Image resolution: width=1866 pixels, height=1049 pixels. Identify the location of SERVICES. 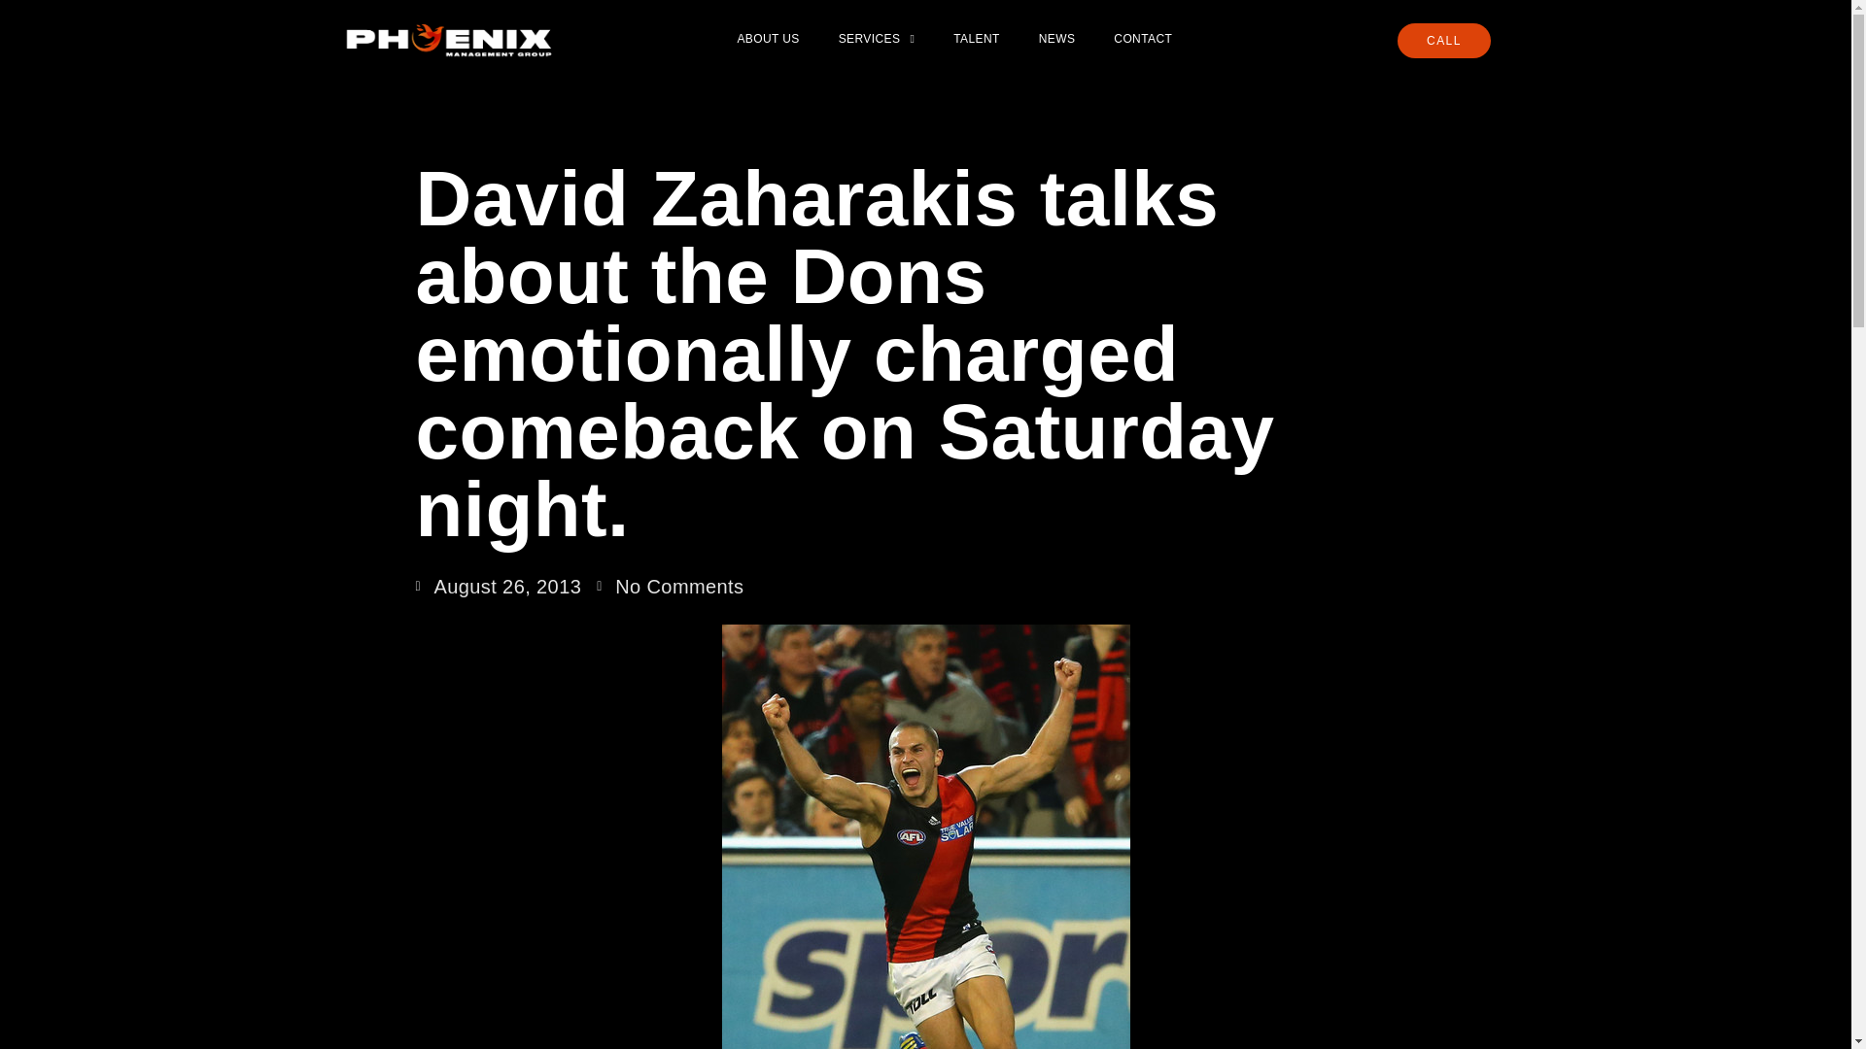
(877, 39).